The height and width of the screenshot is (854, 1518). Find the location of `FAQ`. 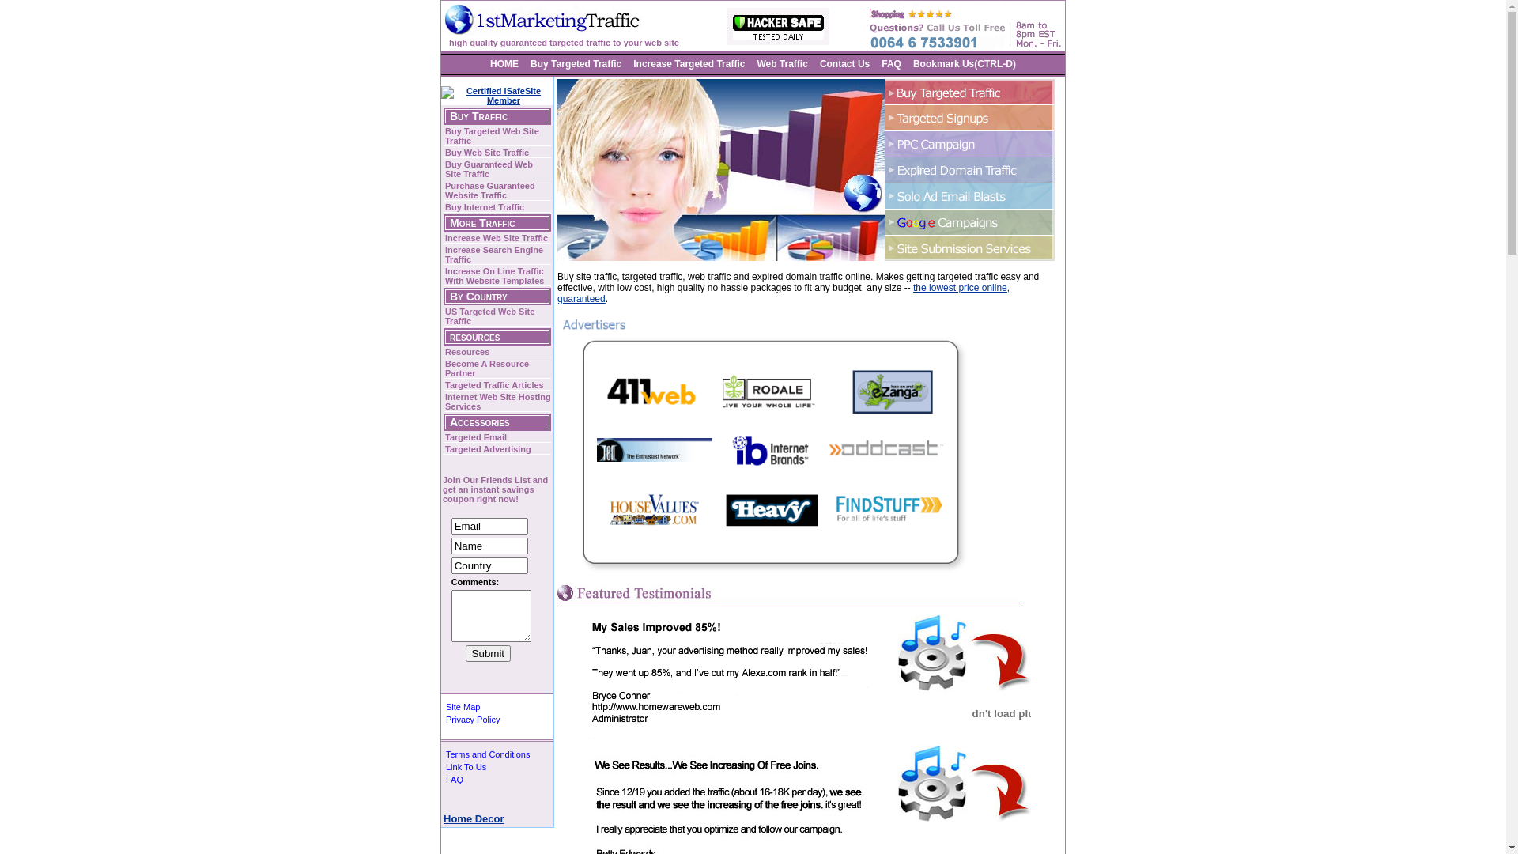

FAQ is located at coordinates (454, 780).